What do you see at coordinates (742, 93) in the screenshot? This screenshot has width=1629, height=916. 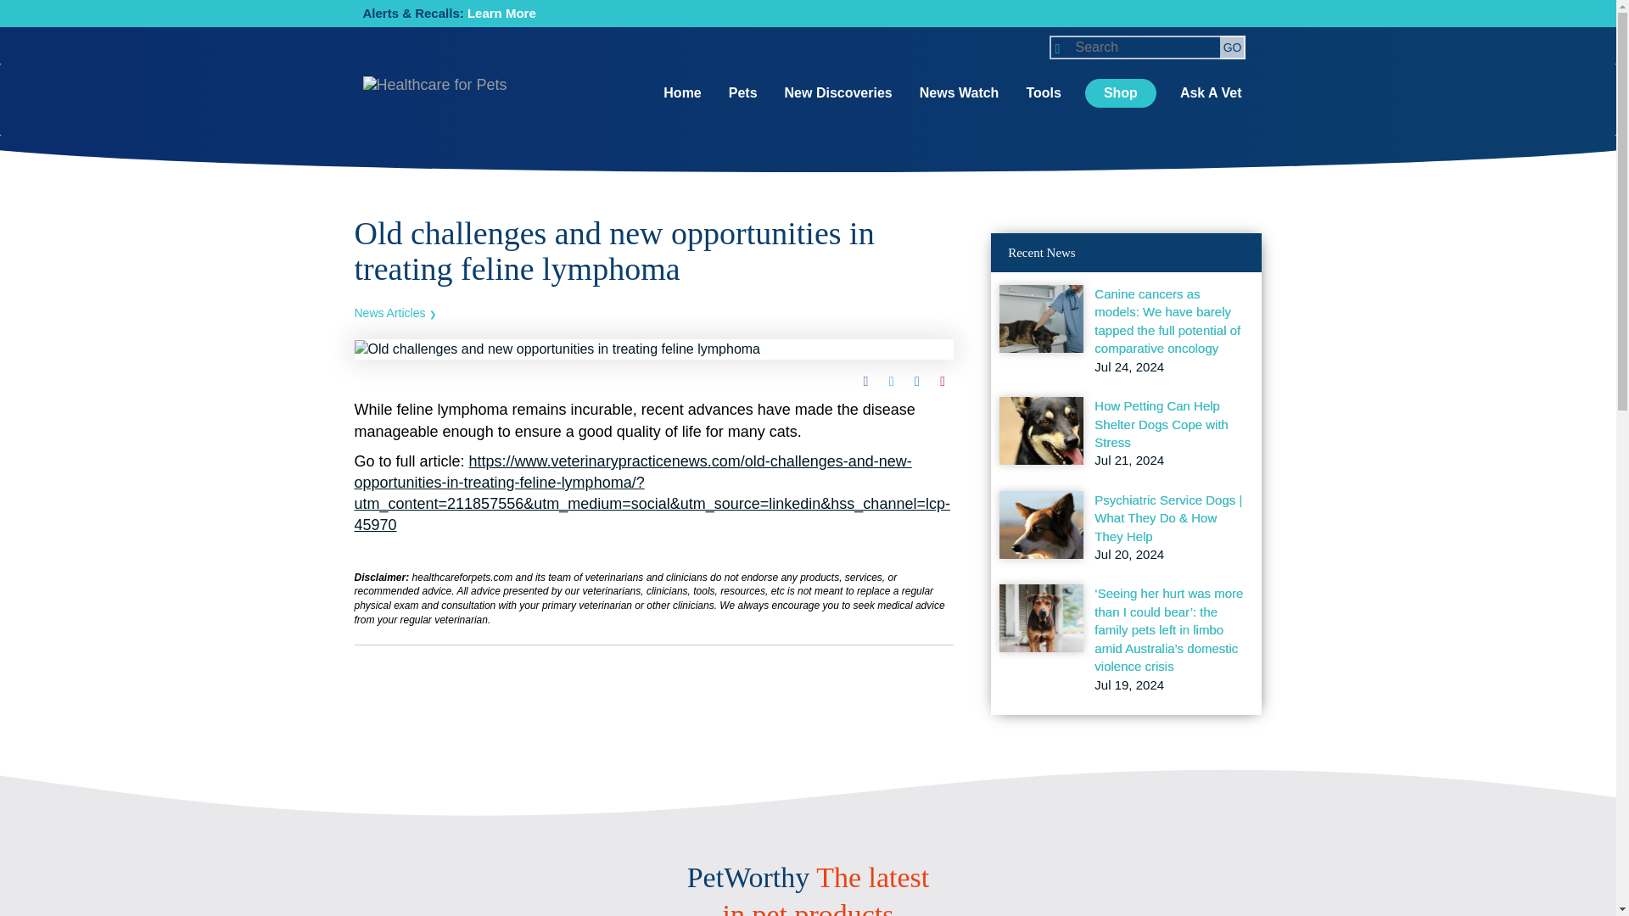 I see `Pets` at bounding box center [742, 93].